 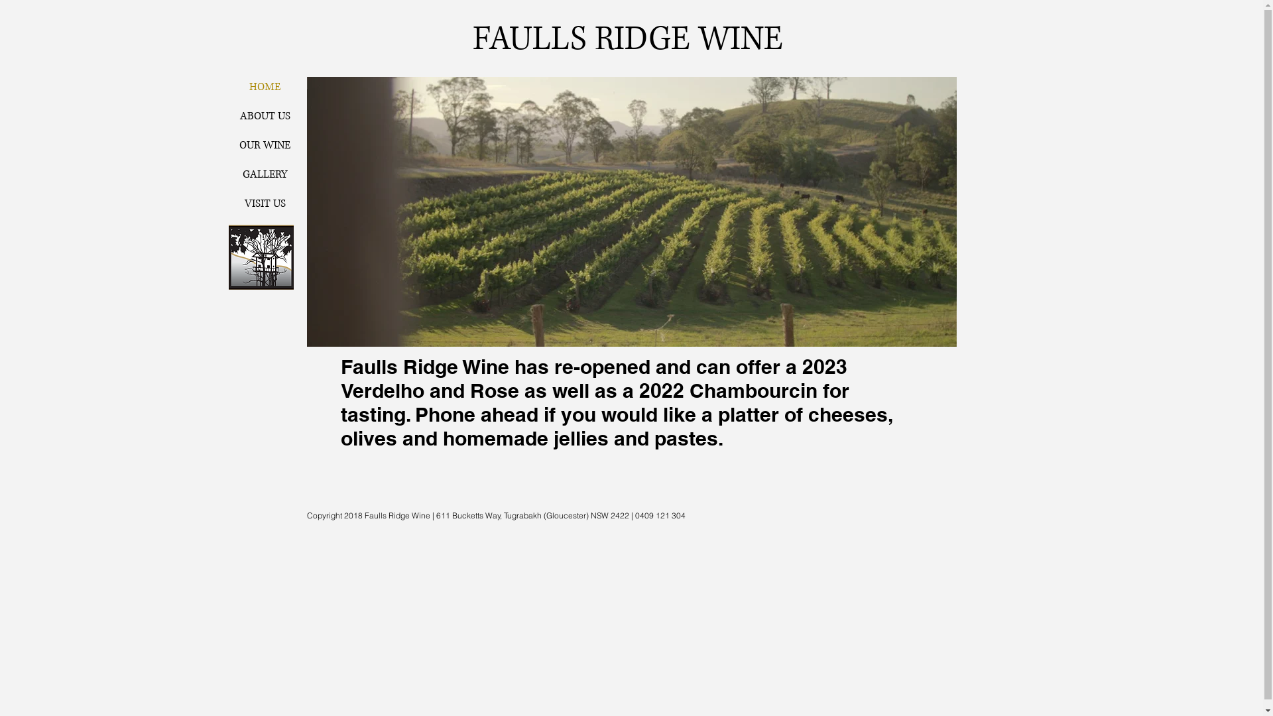 What do you see at coordinates (265, 203) in the screenshot?
I see `VISIT US` at bounding box center [265, 203].